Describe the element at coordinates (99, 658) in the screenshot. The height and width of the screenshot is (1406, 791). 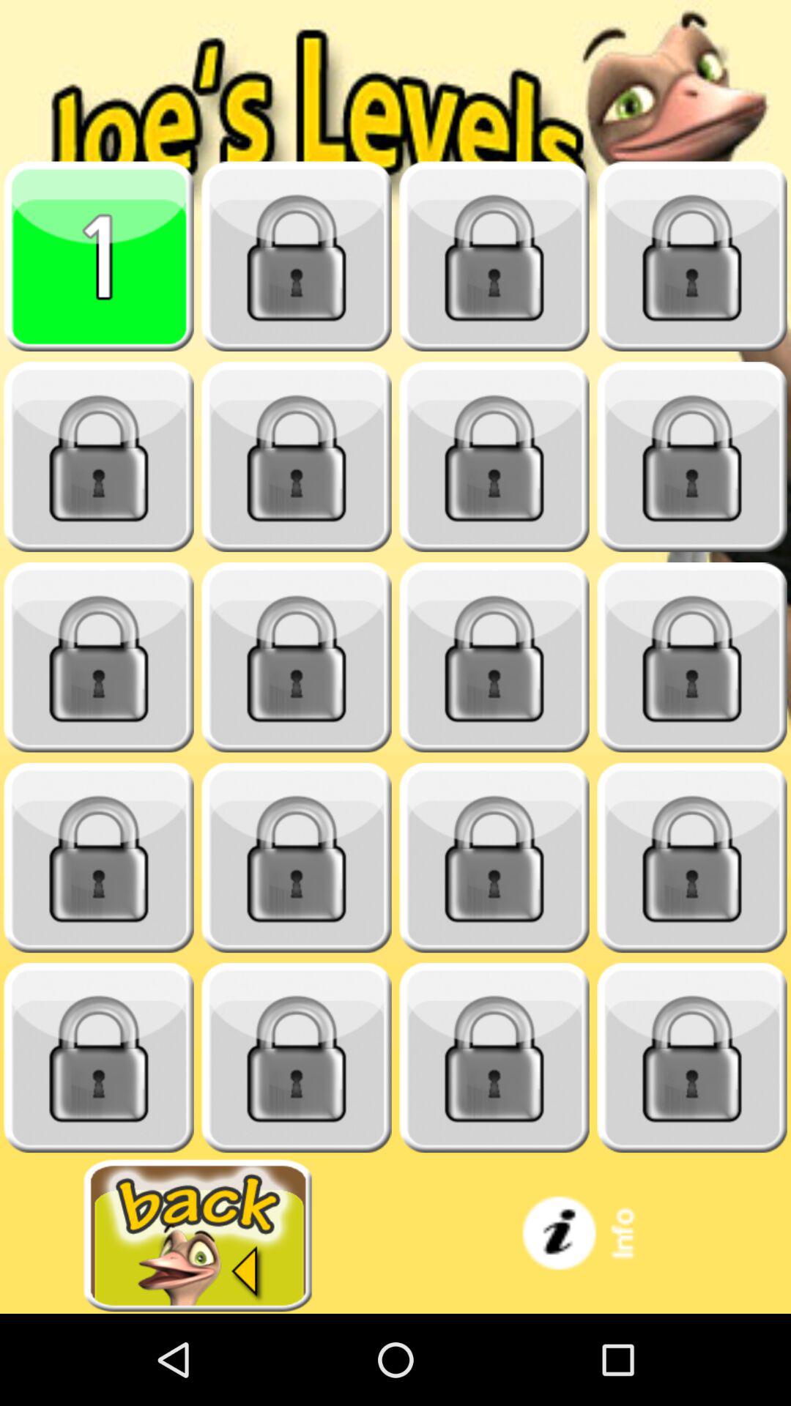
I see `click locked level third row` at that location.